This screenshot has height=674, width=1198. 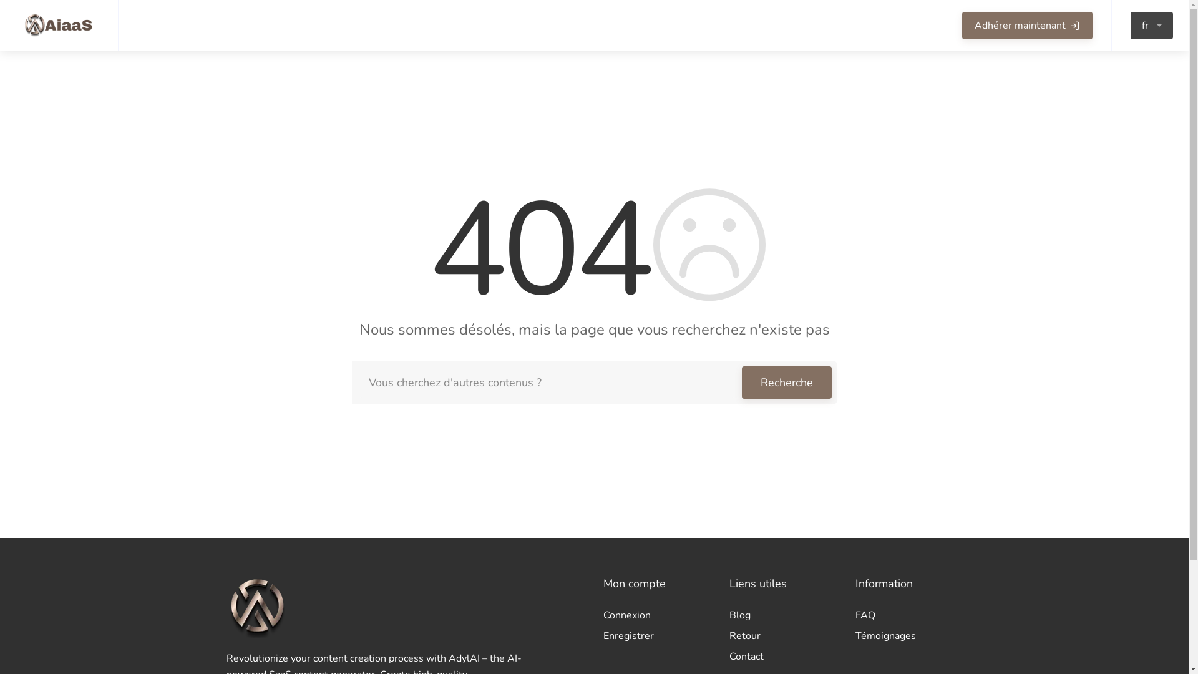 I want to click on Blog, so click(x=783, y=617).